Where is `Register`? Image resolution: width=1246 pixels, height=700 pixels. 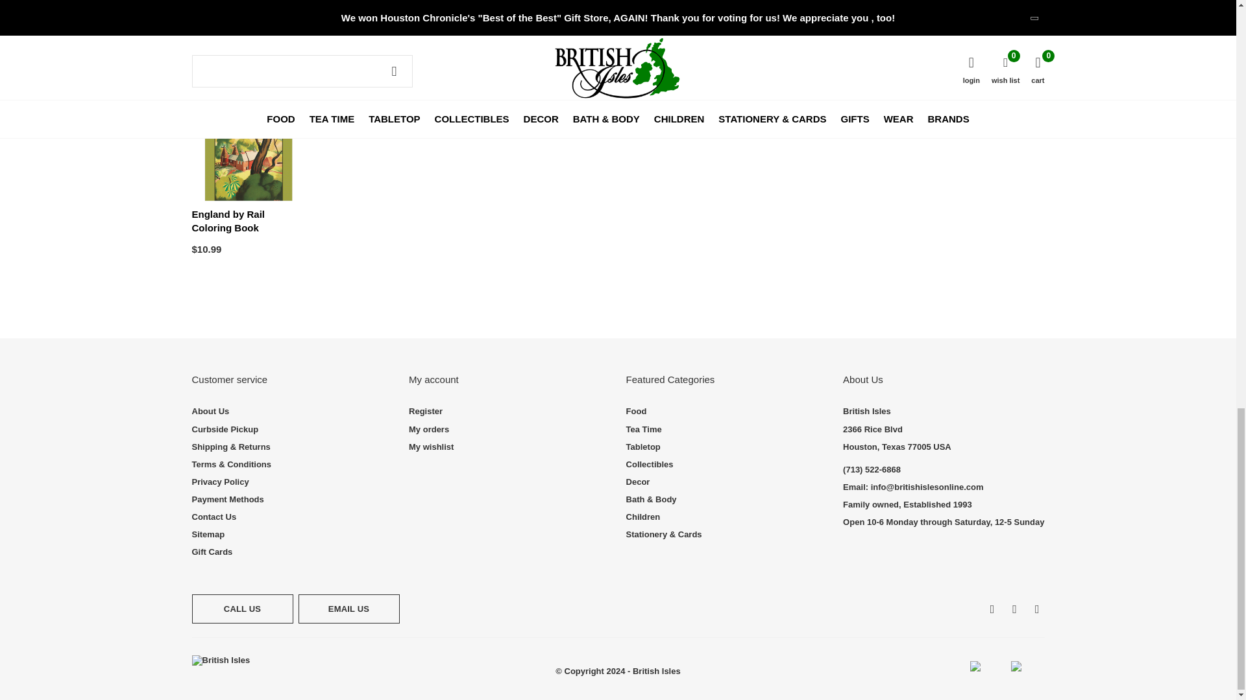 Register is located at coordinates (425, 411).